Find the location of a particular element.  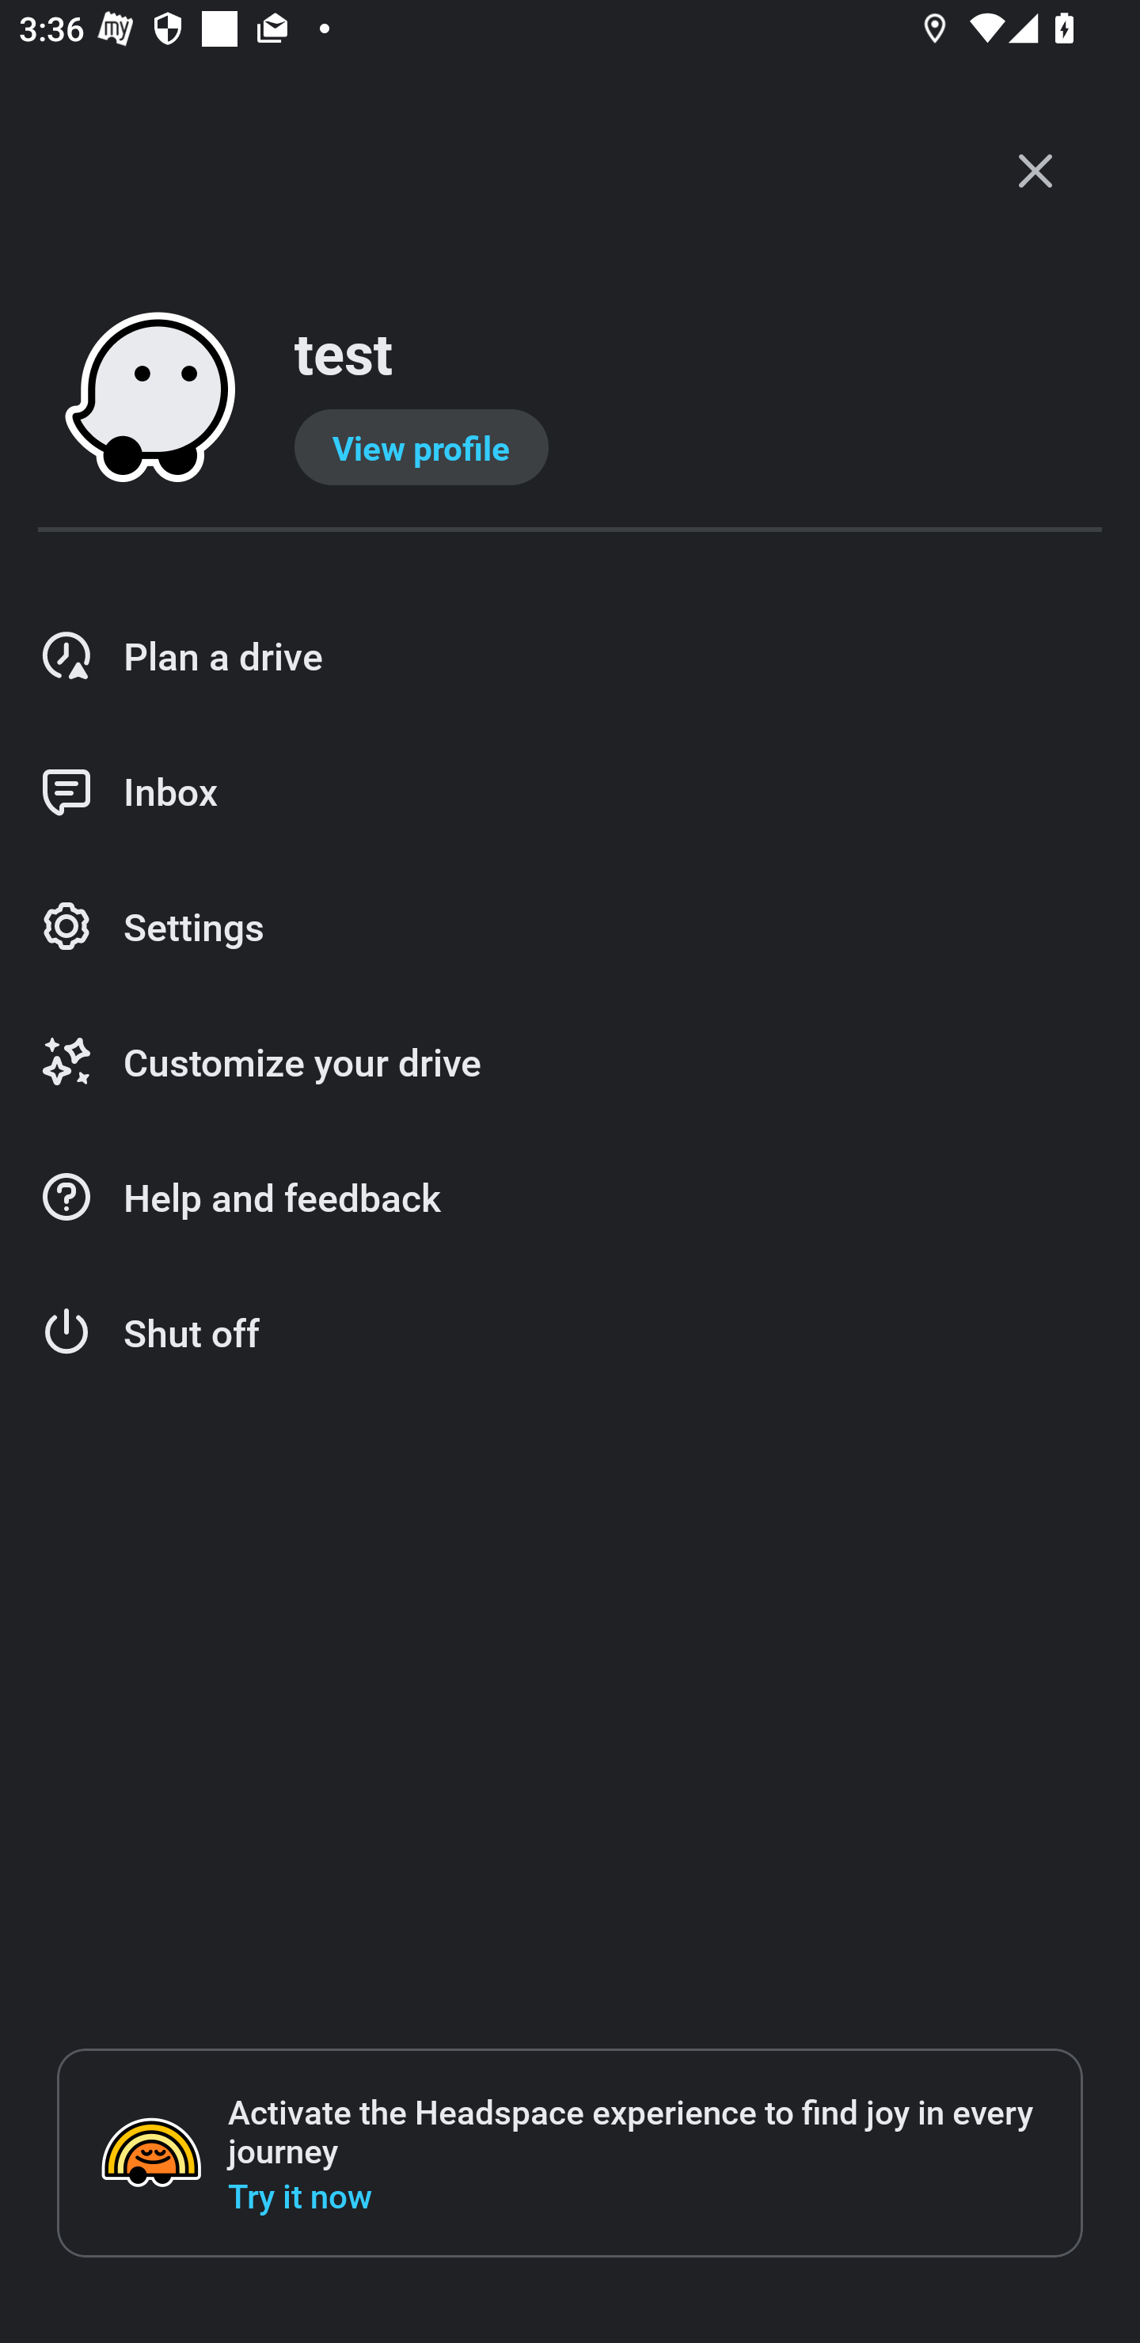

ACTION_CELL_ICON Settings ACTION_CELL_TEXT is located at coordinates (570, 928).